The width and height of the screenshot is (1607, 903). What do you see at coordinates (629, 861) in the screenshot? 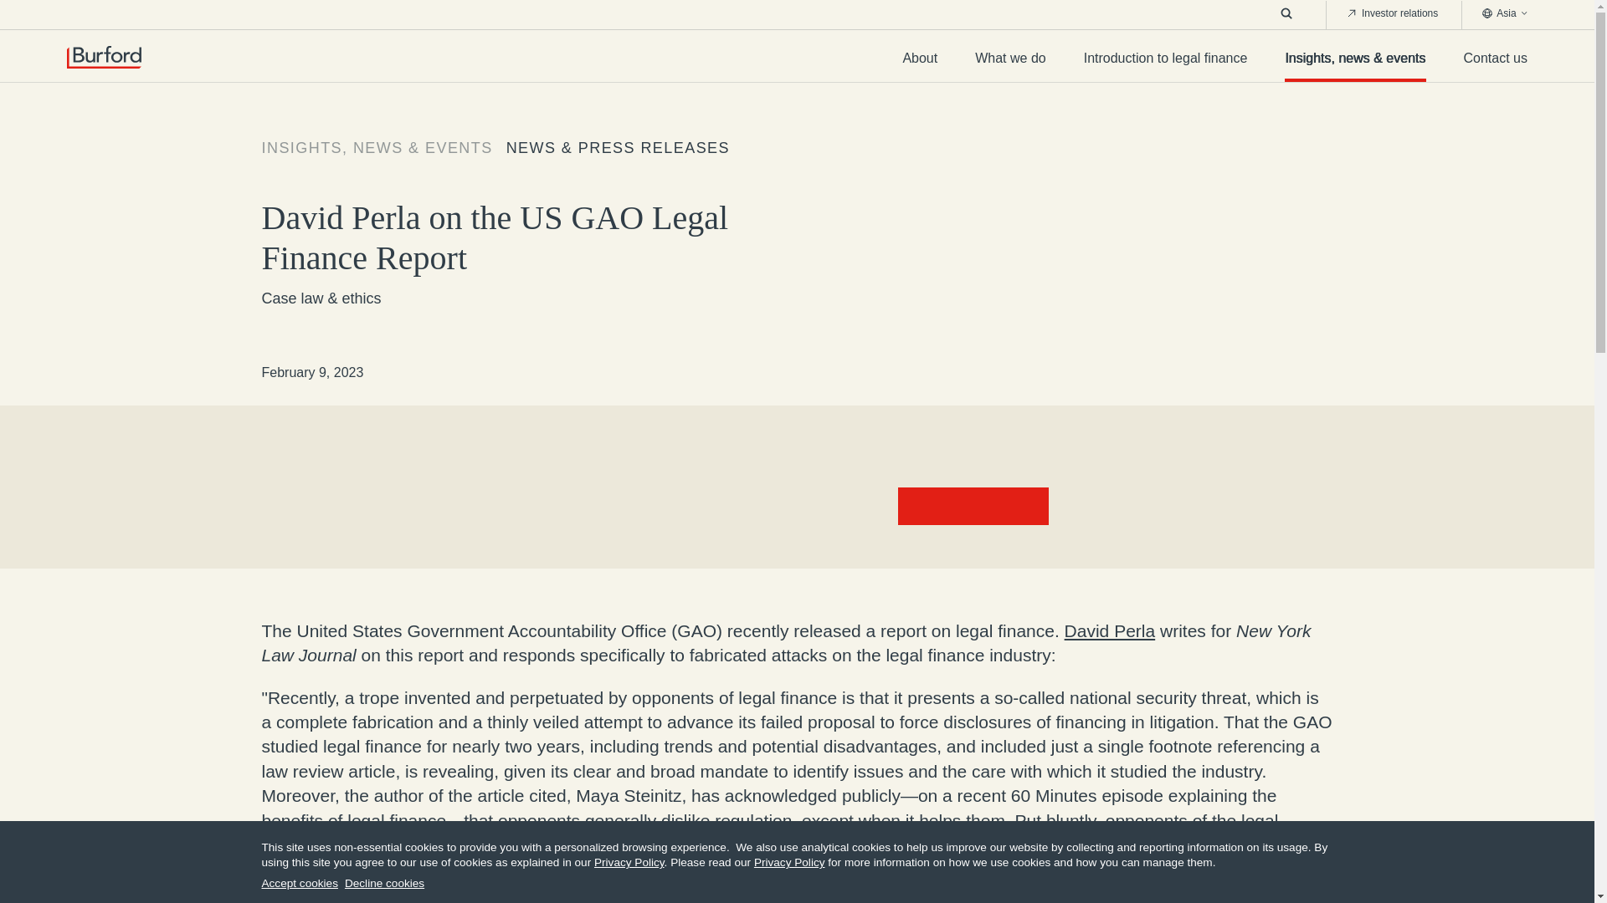
I see `Privacy Policy` at bounding box center [629, 861].